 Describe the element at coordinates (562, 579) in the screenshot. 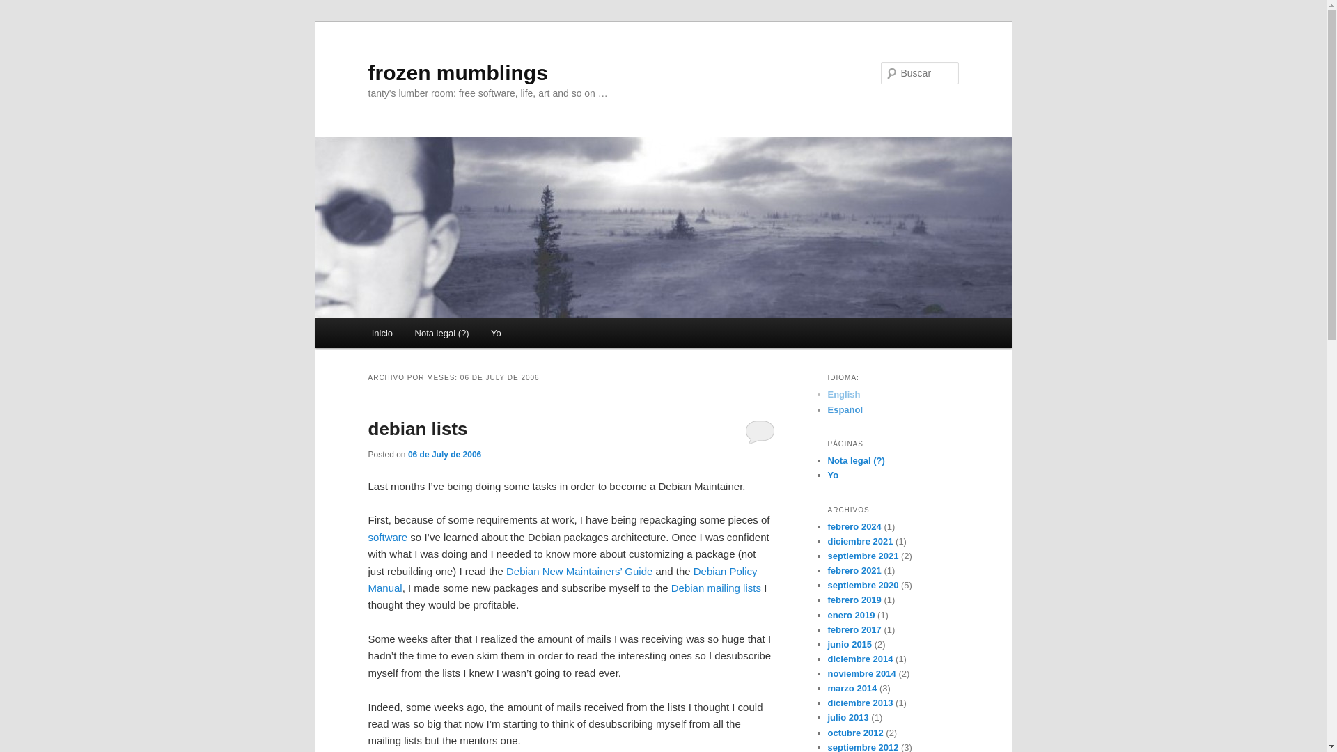

I see `Debian Policy Manual` at that location.